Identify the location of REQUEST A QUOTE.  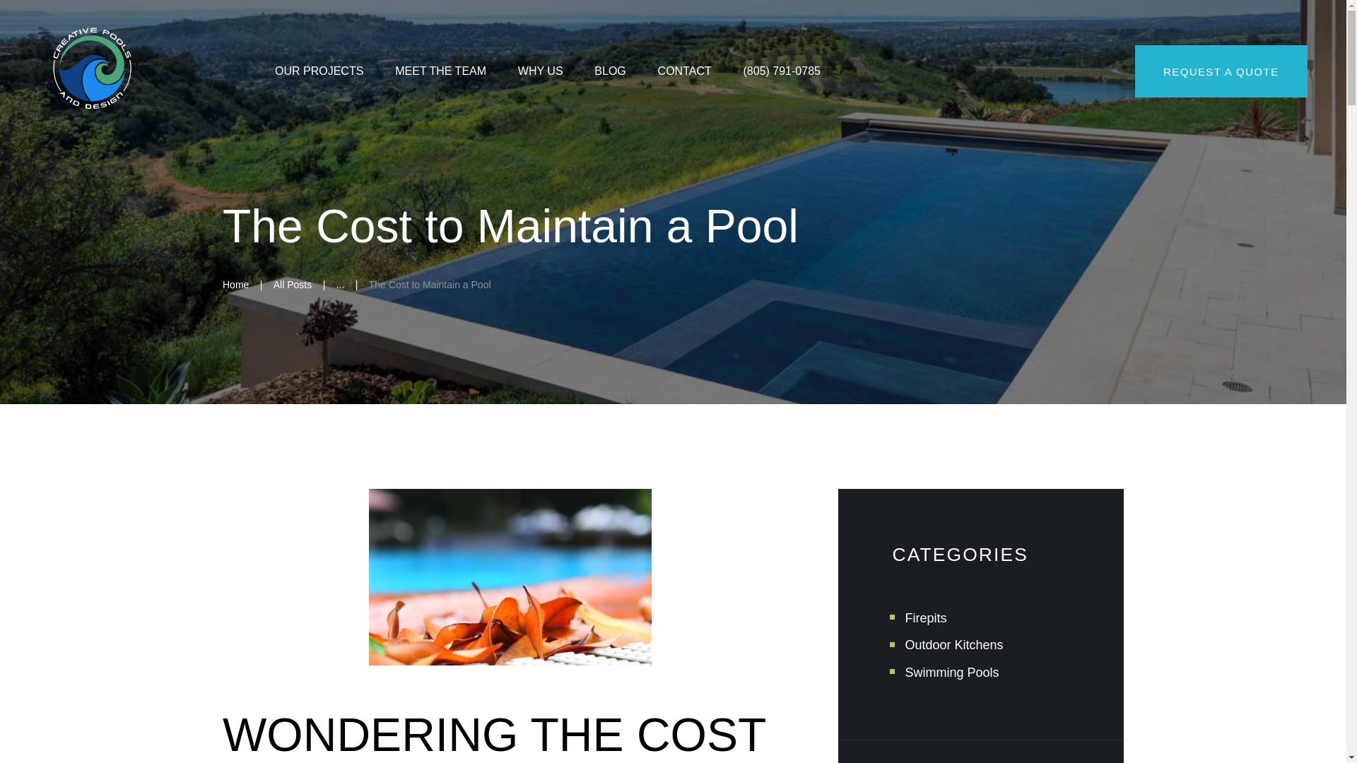
(1221, 71).